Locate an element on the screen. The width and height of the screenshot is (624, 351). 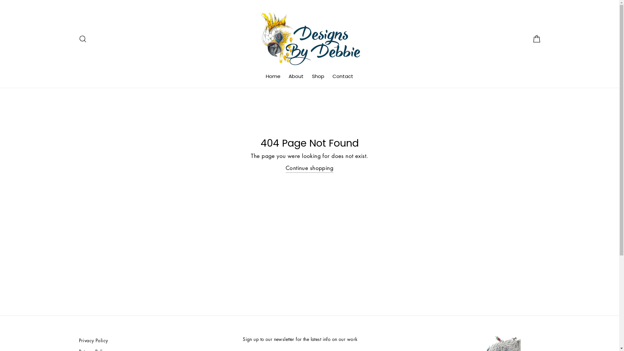
Privacy Policy is located at coordinates (157, 341).